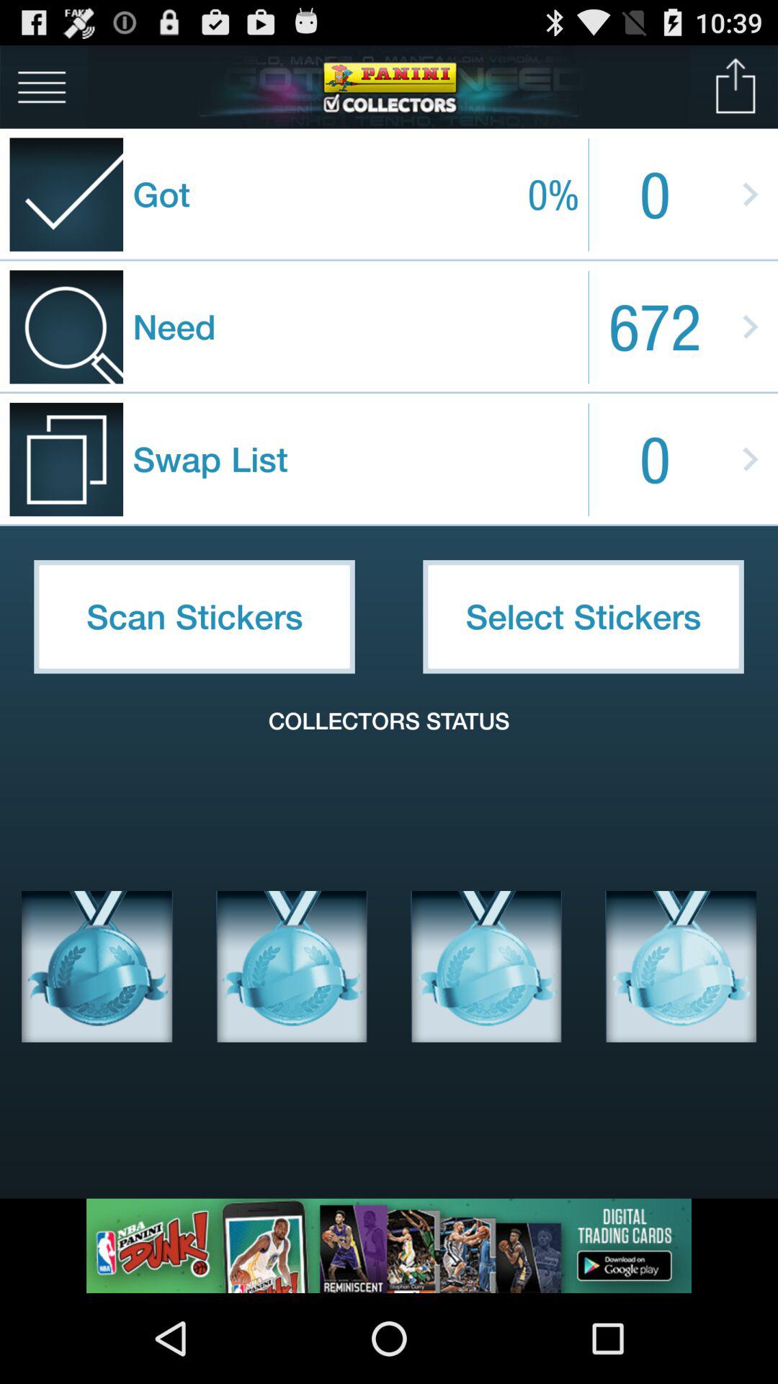 The image size is (778, 1384). Describe the element at coordinates (97, 967) in the screenshot. I see `select sticker` at that location.